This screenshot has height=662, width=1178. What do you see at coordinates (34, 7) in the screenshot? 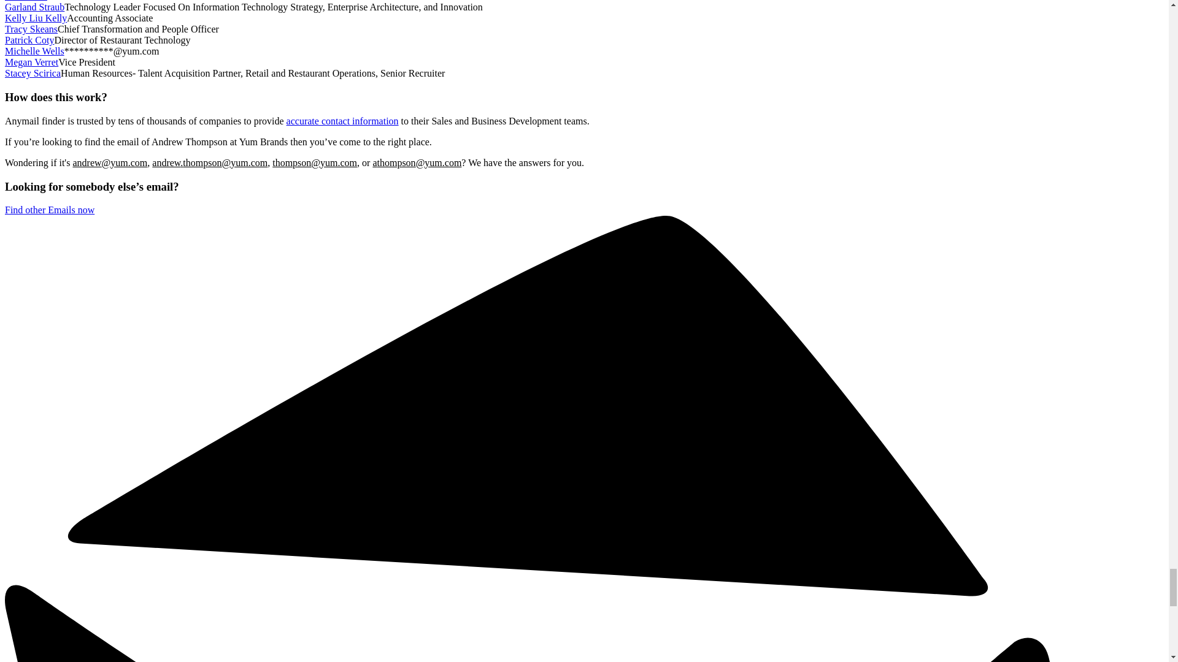
I see `Garland Straub` at bounding box center [34, 7].